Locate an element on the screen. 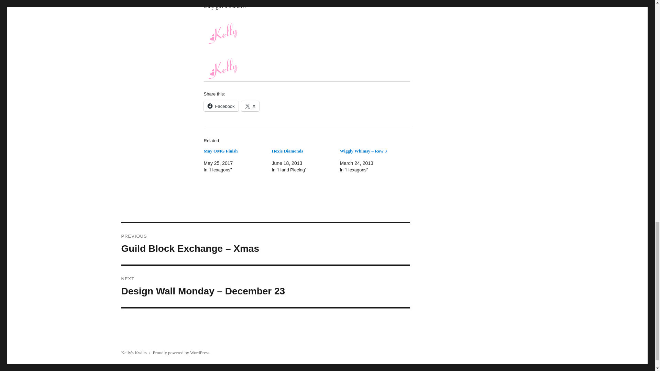 The width and height of the screenshot is (660, 371). Proudly powered by WordPress is located at coordinates (181, 352).